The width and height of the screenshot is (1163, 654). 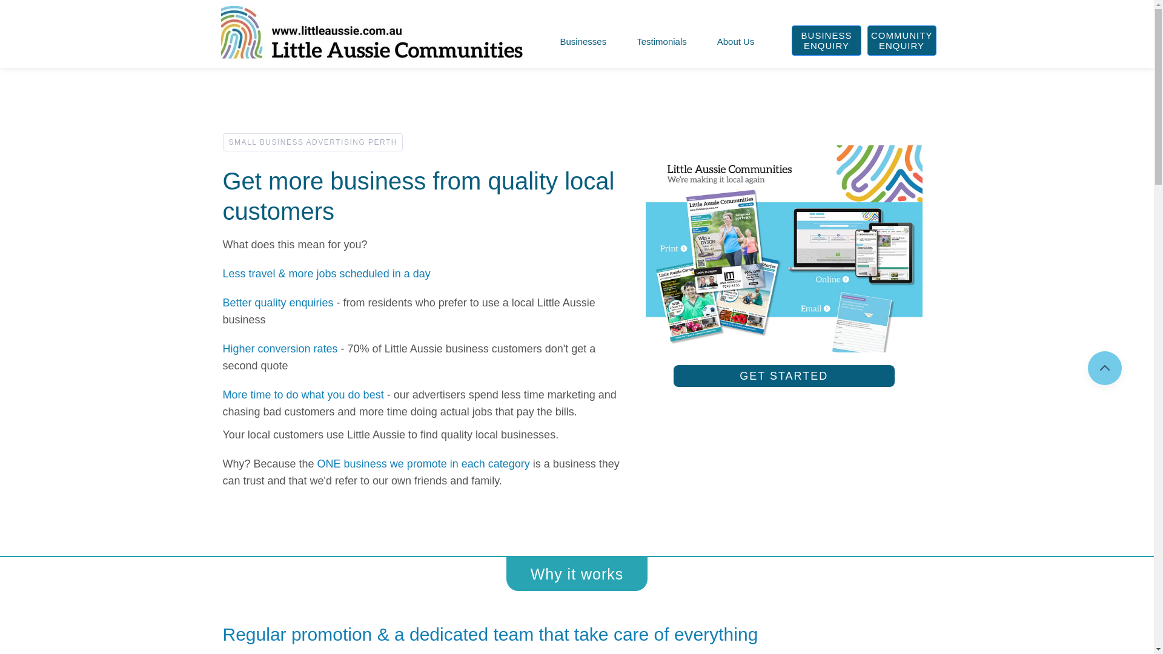 I want to click on Businesses, so click(x=584, y=42).